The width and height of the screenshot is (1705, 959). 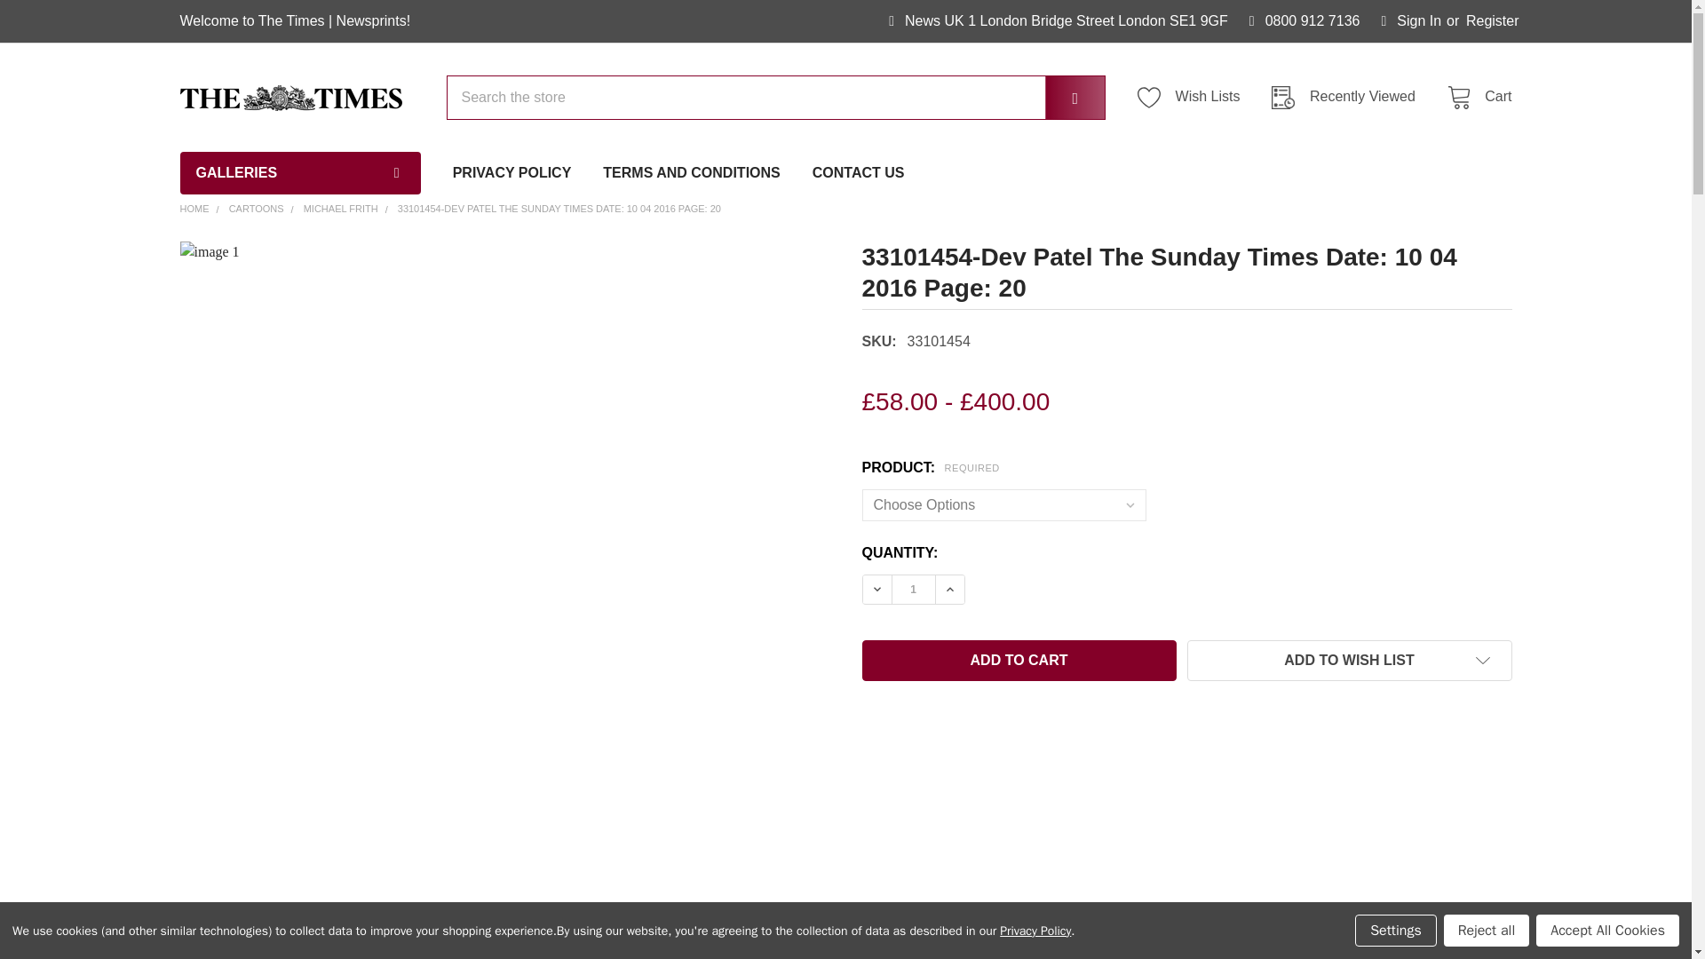 What do you see at coordinates (1062, 98) in the screenshot?
I see `Search` at bounding box center [1062, 98].